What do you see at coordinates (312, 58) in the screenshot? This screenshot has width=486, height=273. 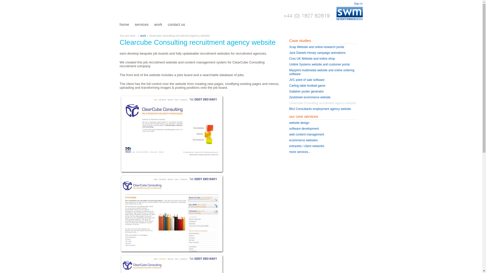 I see `Creo UK Website and online shop` at bounding box center [312, 58].